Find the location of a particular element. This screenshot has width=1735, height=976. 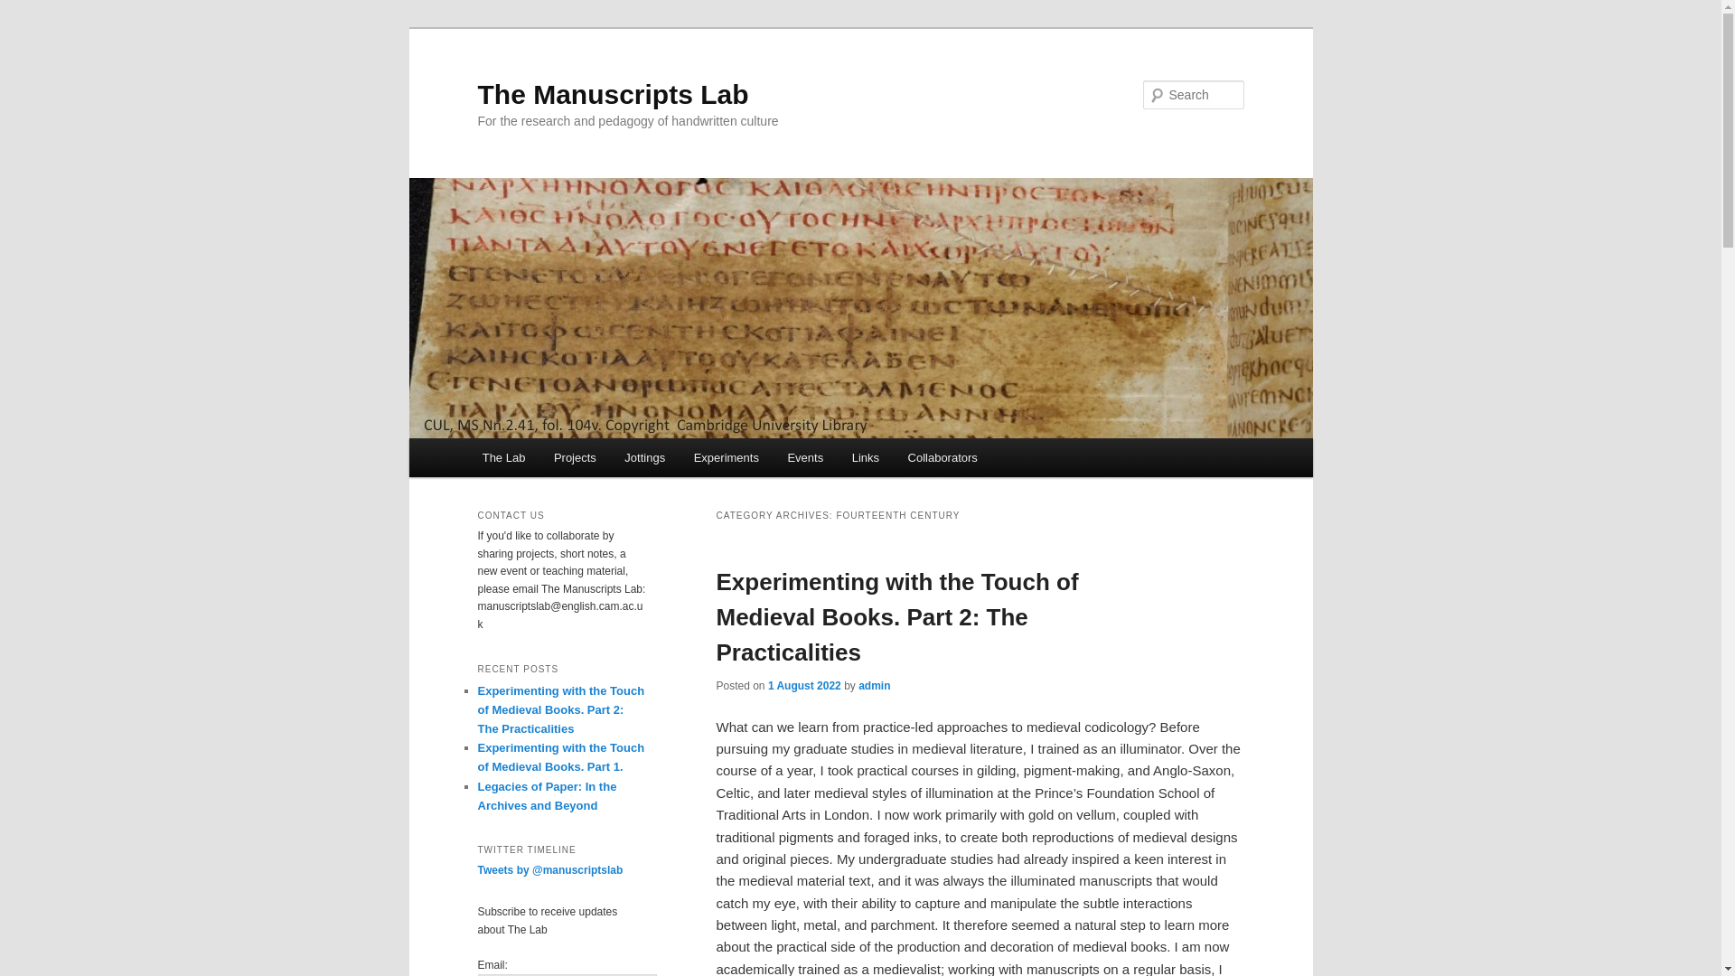

admin is located at coordinates (874, 685).